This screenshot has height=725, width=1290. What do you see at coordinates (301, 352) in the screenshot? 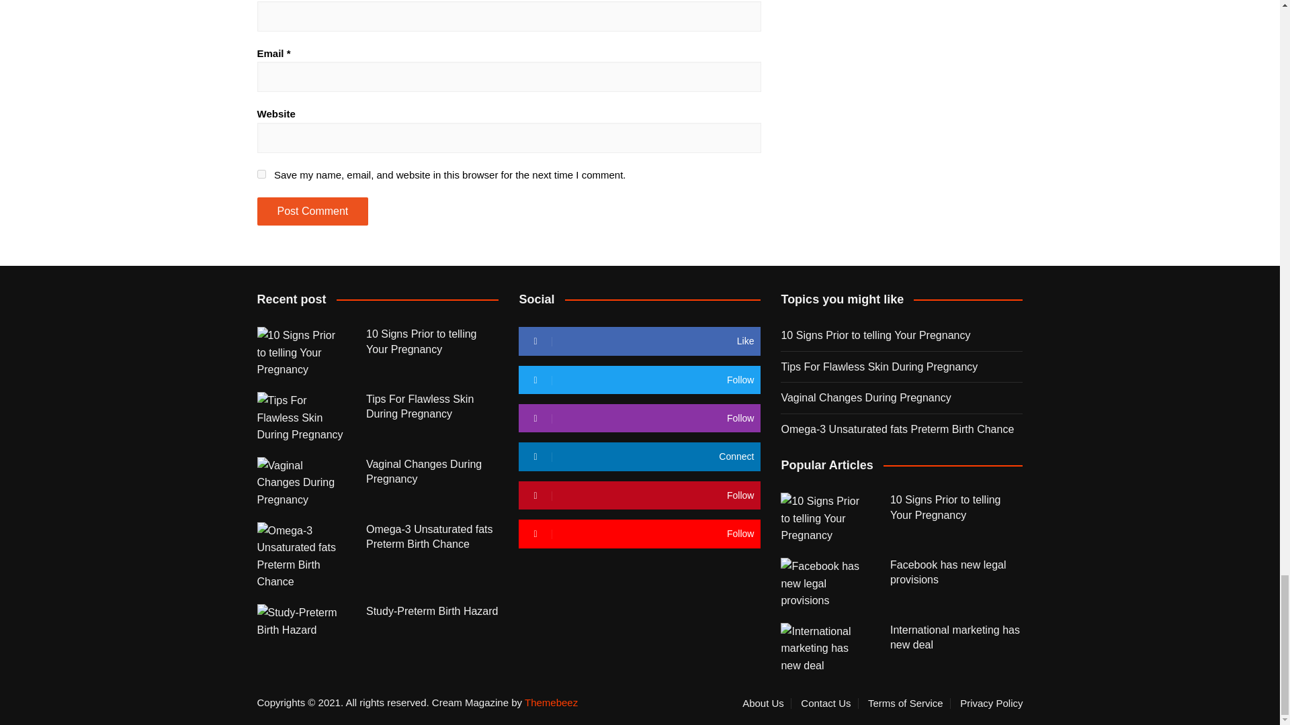
I see `10 Signs Prior to telling Your Pregnancy` at bounding box center [301, 352].